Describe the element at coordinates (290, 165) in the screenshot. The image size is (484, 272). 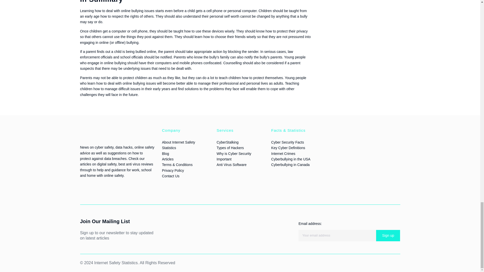
I see `Cyberbullying in Canada` at that location.